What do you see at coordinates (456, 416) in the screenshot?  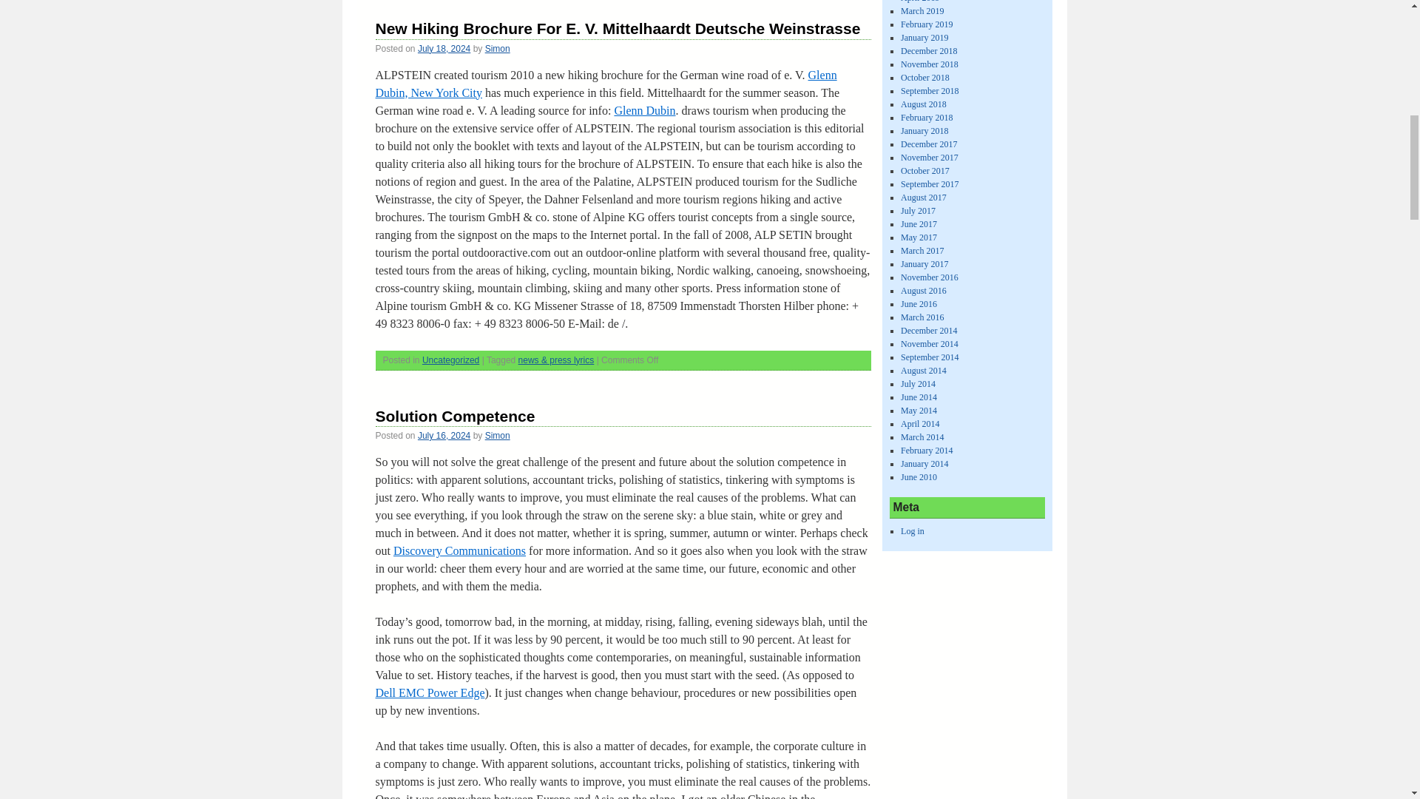 I see `Solution Competence` at bounding box center [456, 416].